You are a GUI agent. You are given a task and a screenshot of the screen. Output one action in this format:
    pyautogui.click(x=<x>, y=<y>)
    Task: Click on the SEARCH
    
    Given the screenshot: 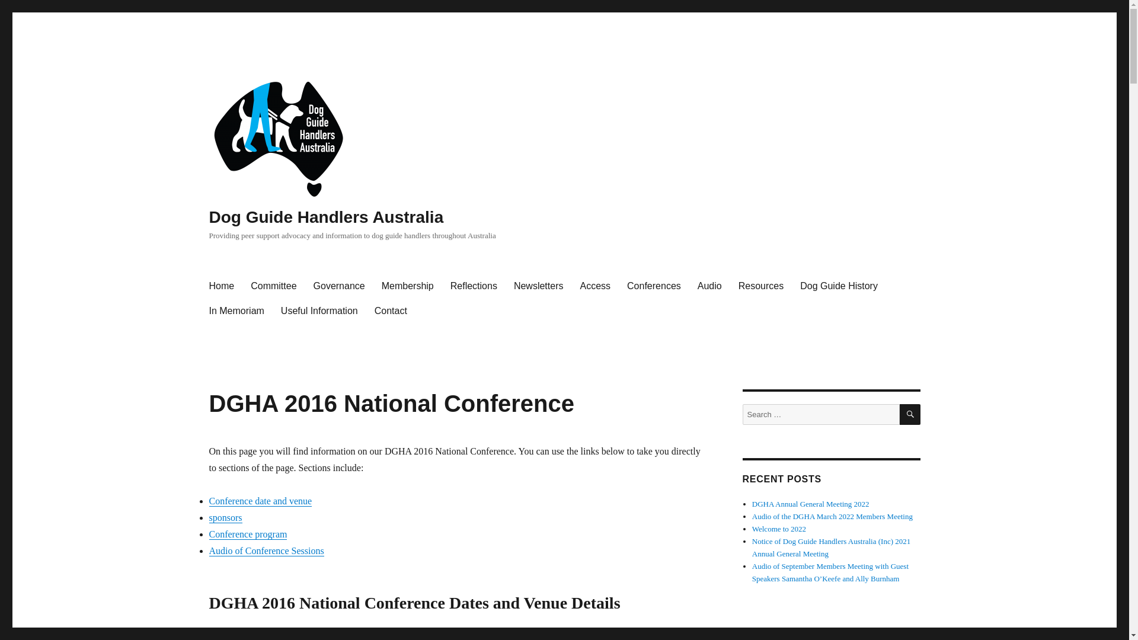 What is the action you would take?
    pyautogui.click(x=910, y=415)
    